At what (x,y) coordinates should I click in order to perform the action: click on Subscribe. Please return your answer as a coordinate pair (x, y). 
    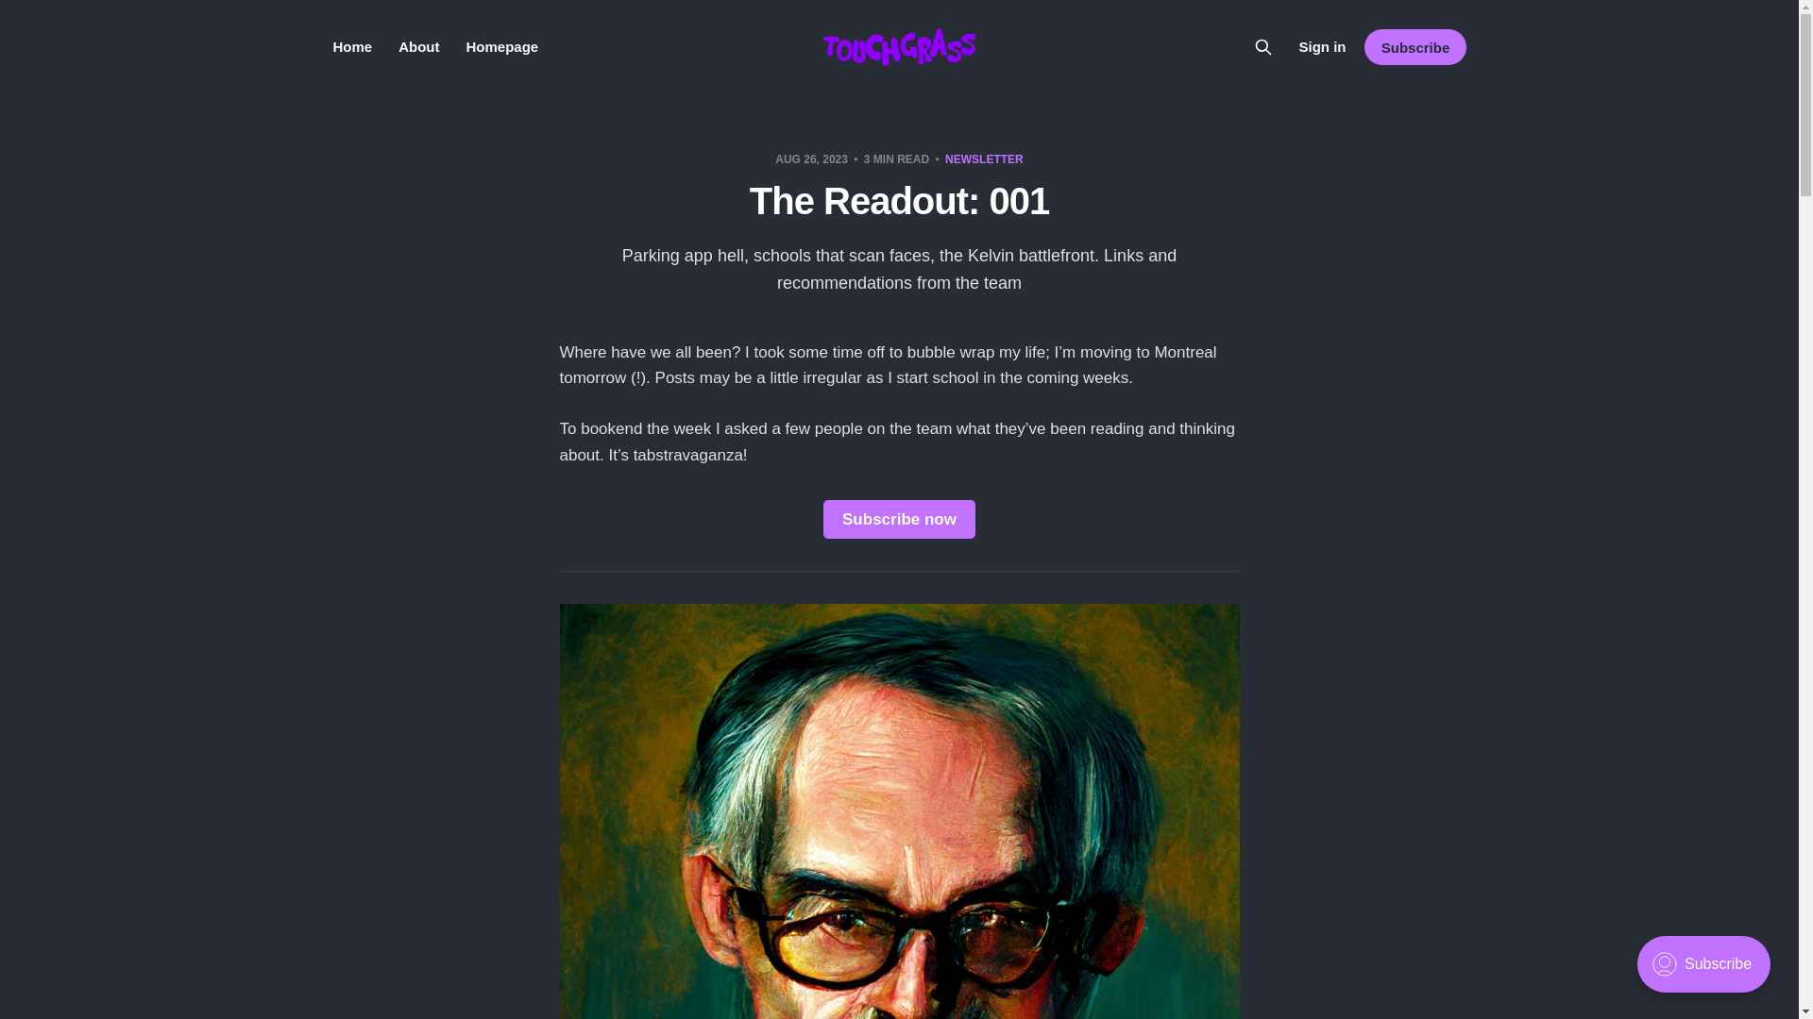
    Looking at the image, I should click on (1415, 47).